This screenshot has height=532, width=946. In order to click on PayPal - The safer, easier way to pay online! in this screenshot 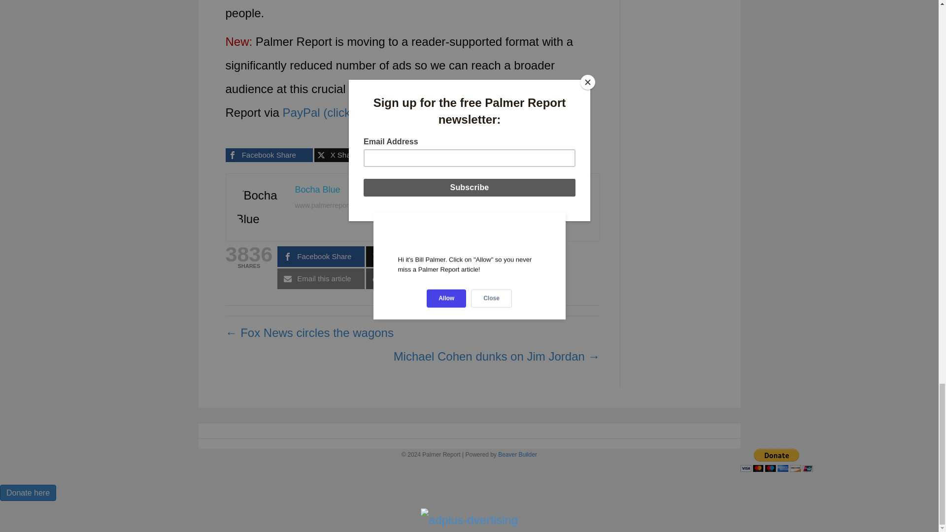, I will do `click(776, 460)`.